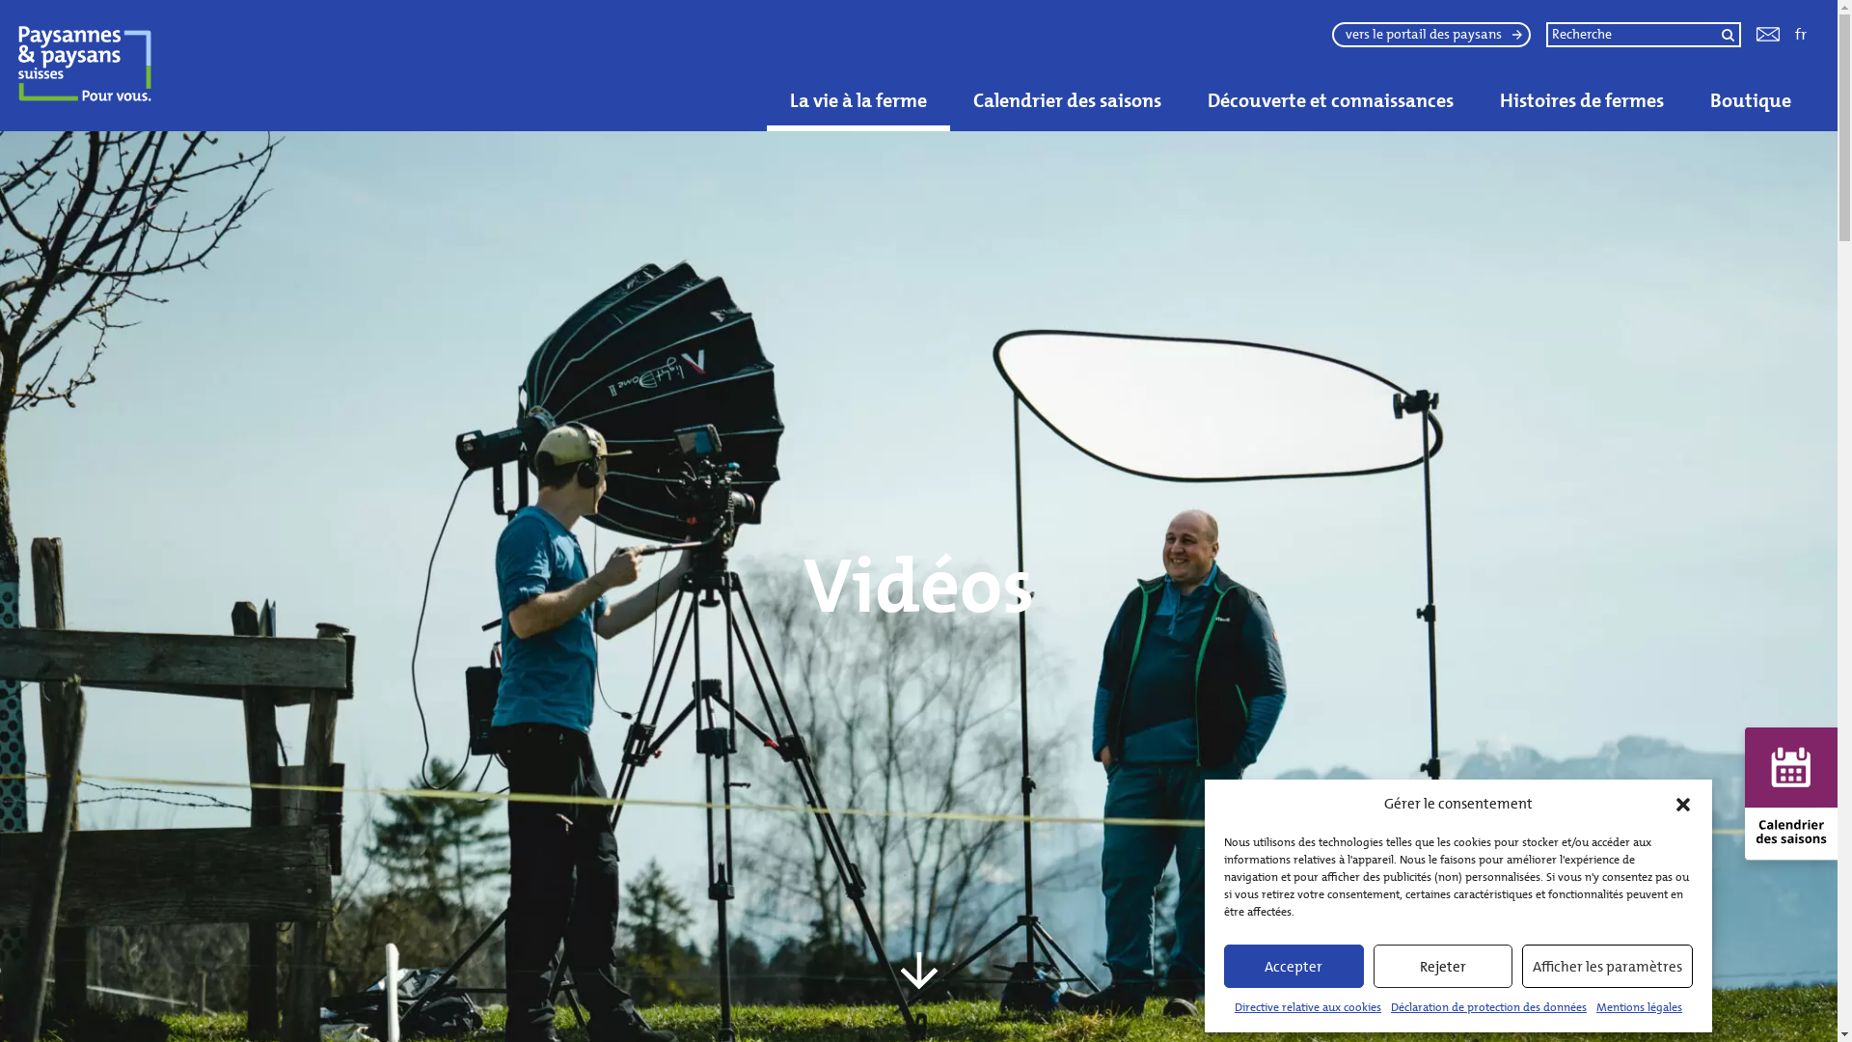 The image size is (1852, 1042). I want to click on Horizon Ferme (Agriviva), so click(540, 45).